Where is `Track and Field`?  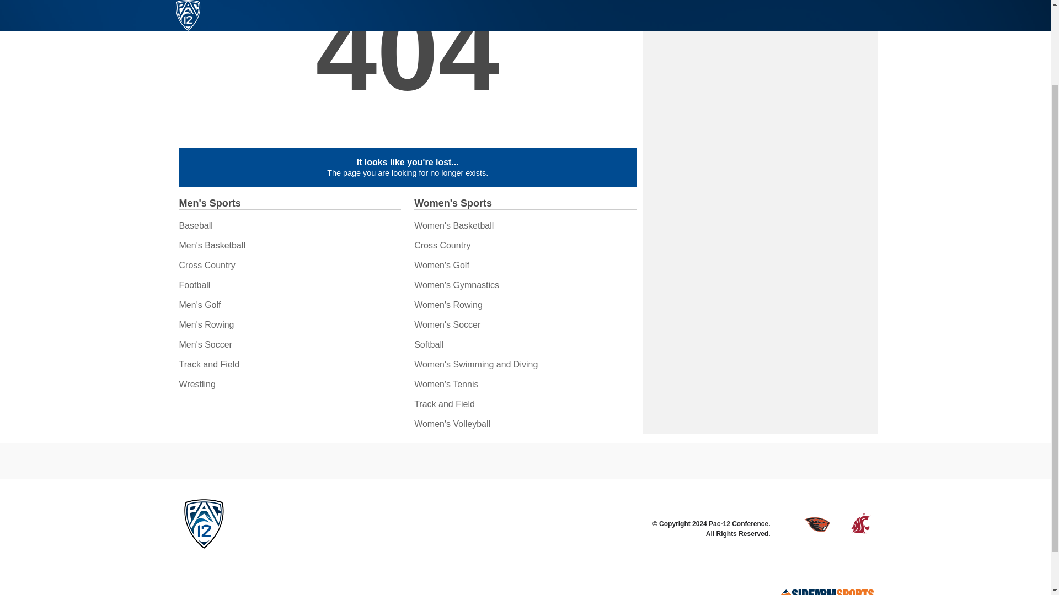 Track and Field is located at coordinates (208, 364).